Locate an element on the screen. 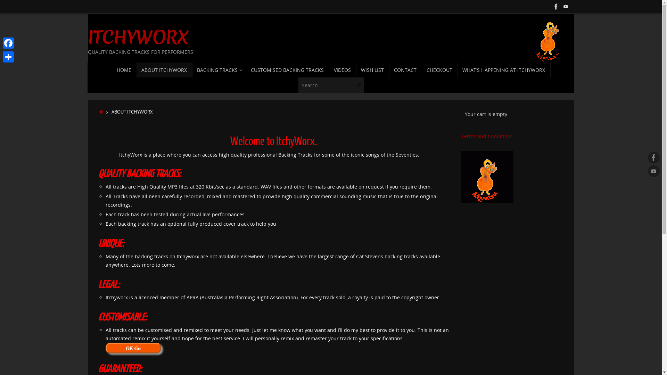  CHECKOUT is located at coordinates (440, 70).